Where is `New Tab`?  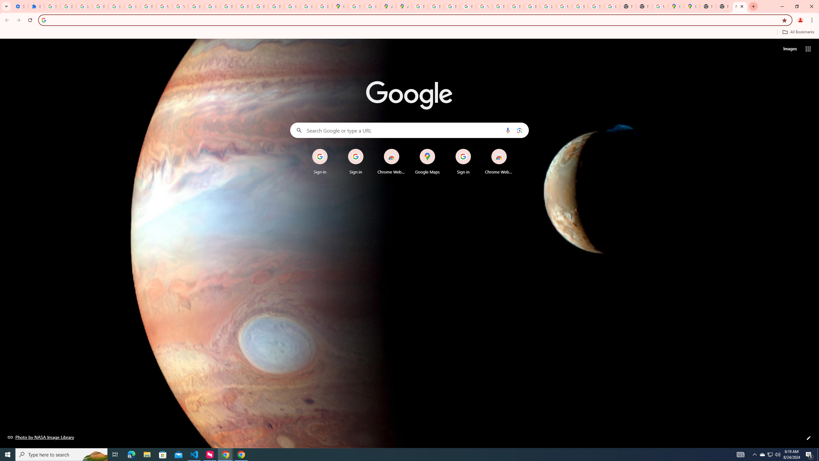 New Tab is located at coordinates (753, 6).